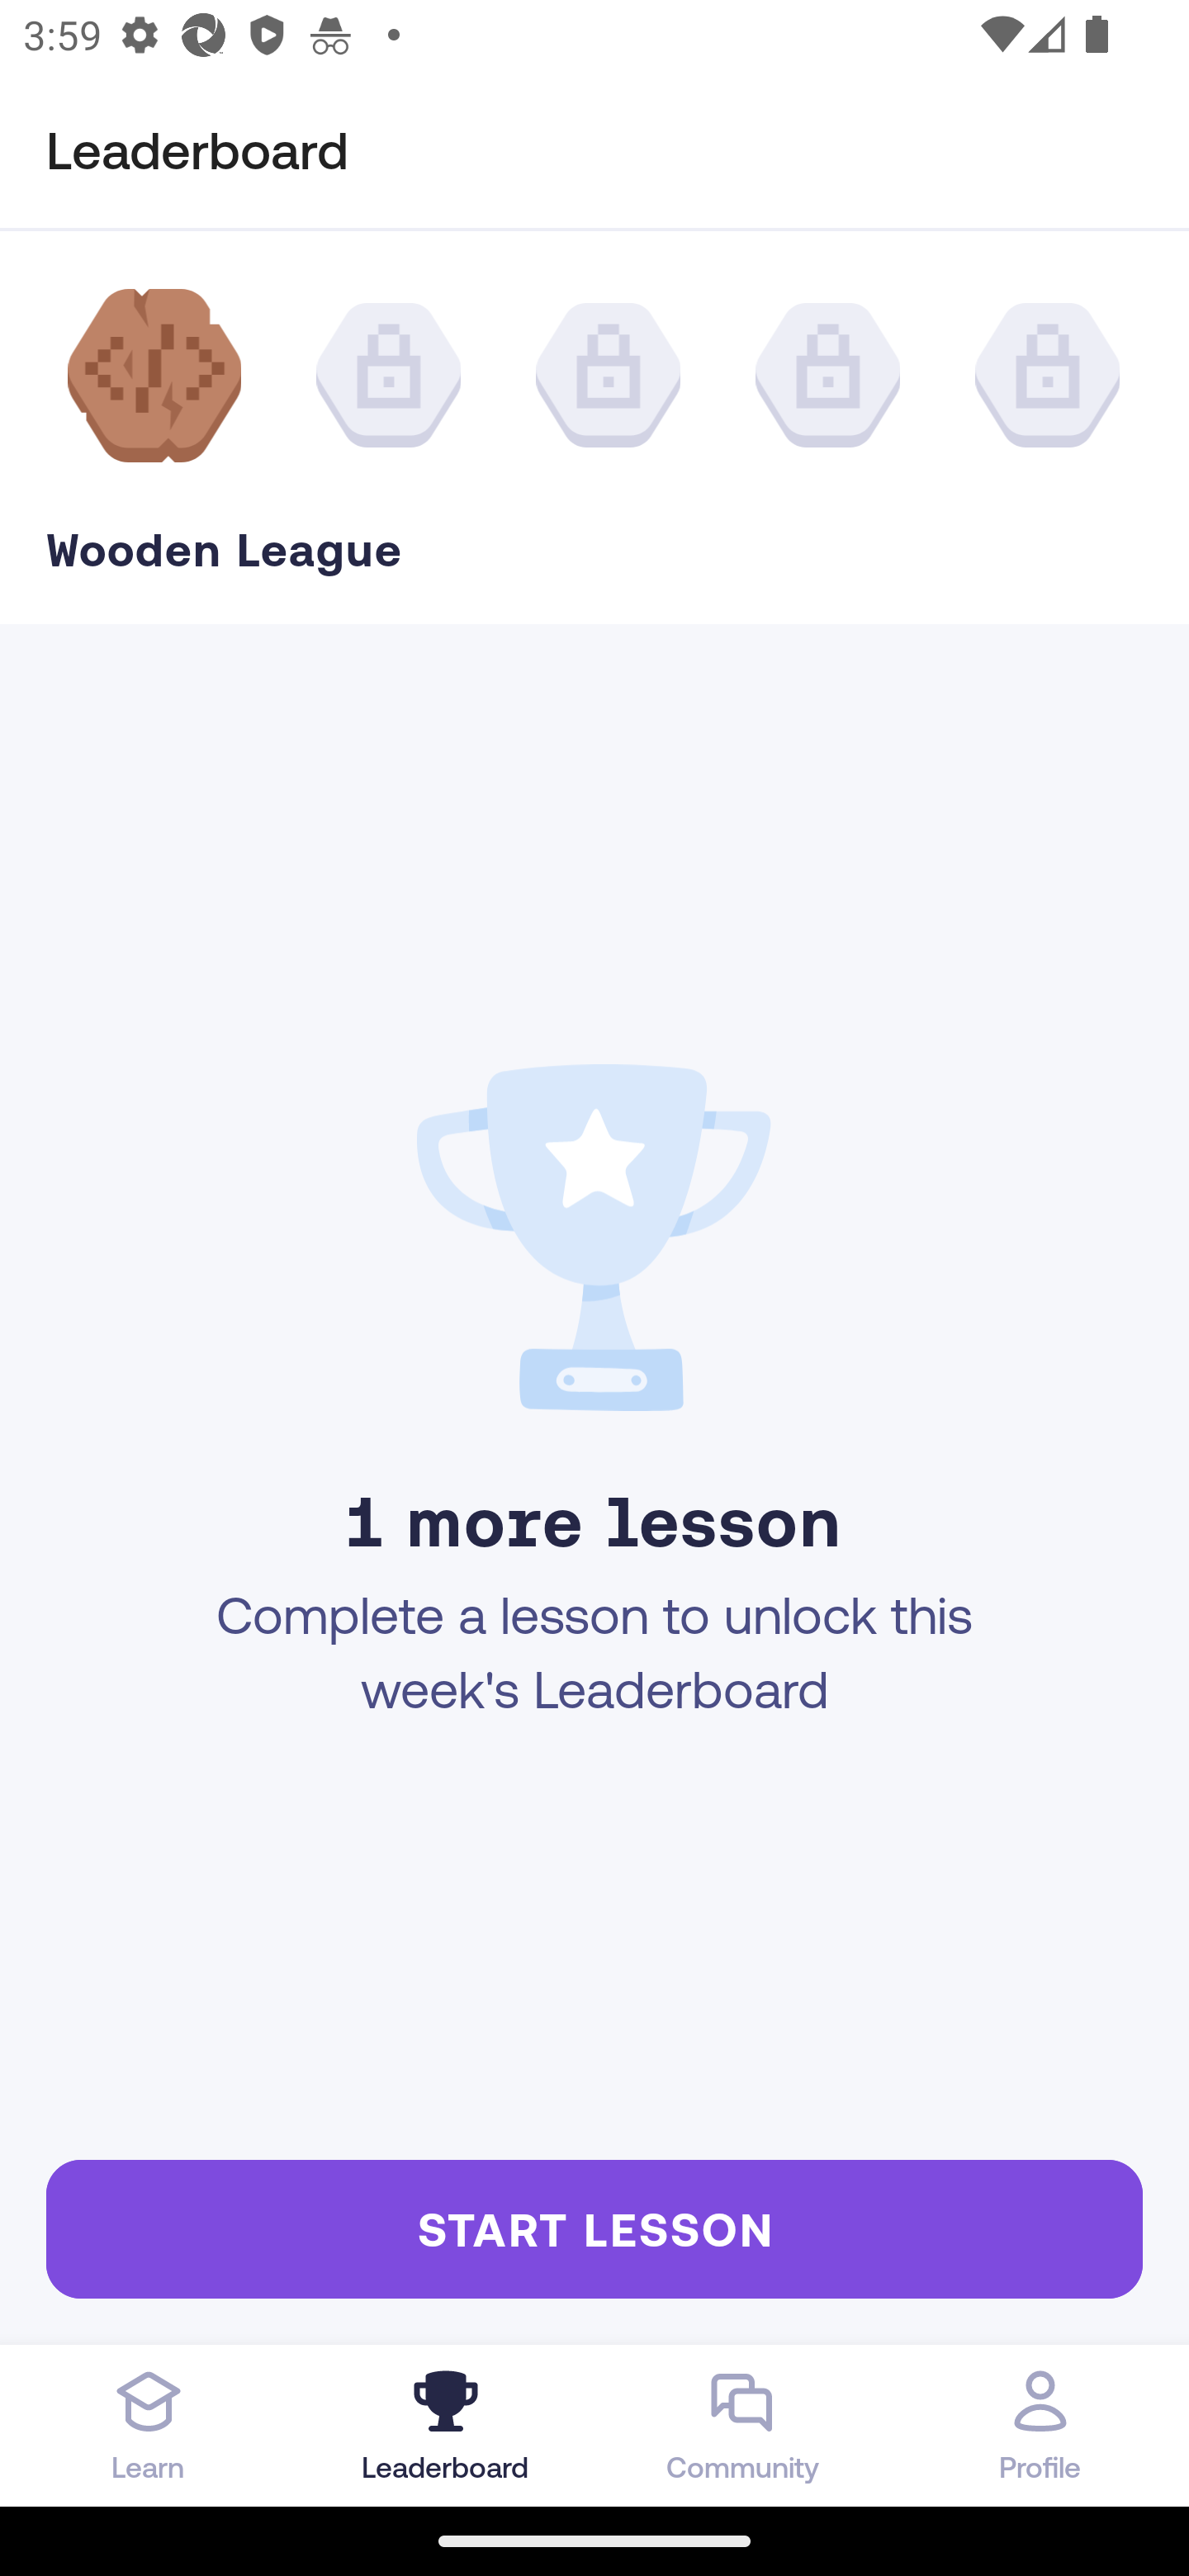 This screenshot has height=2576, width=1189. I want to click on START LESSON, so click(594, 2228).